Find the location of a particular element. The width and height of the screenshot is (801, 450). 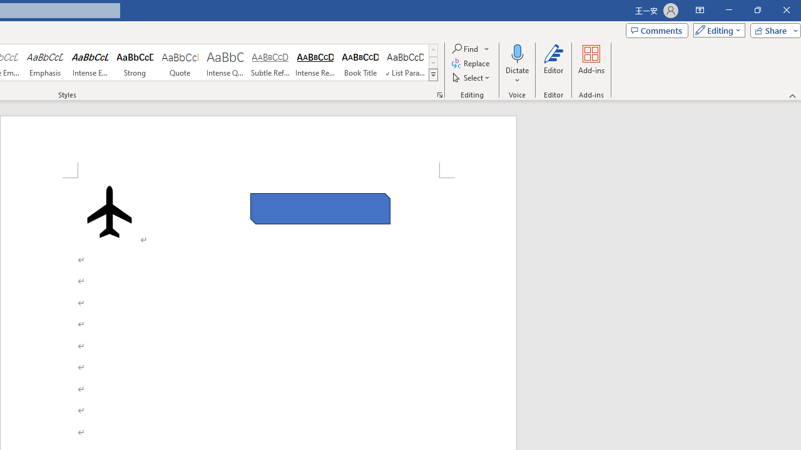

Intense Quote is located at coordinates (225, 62).